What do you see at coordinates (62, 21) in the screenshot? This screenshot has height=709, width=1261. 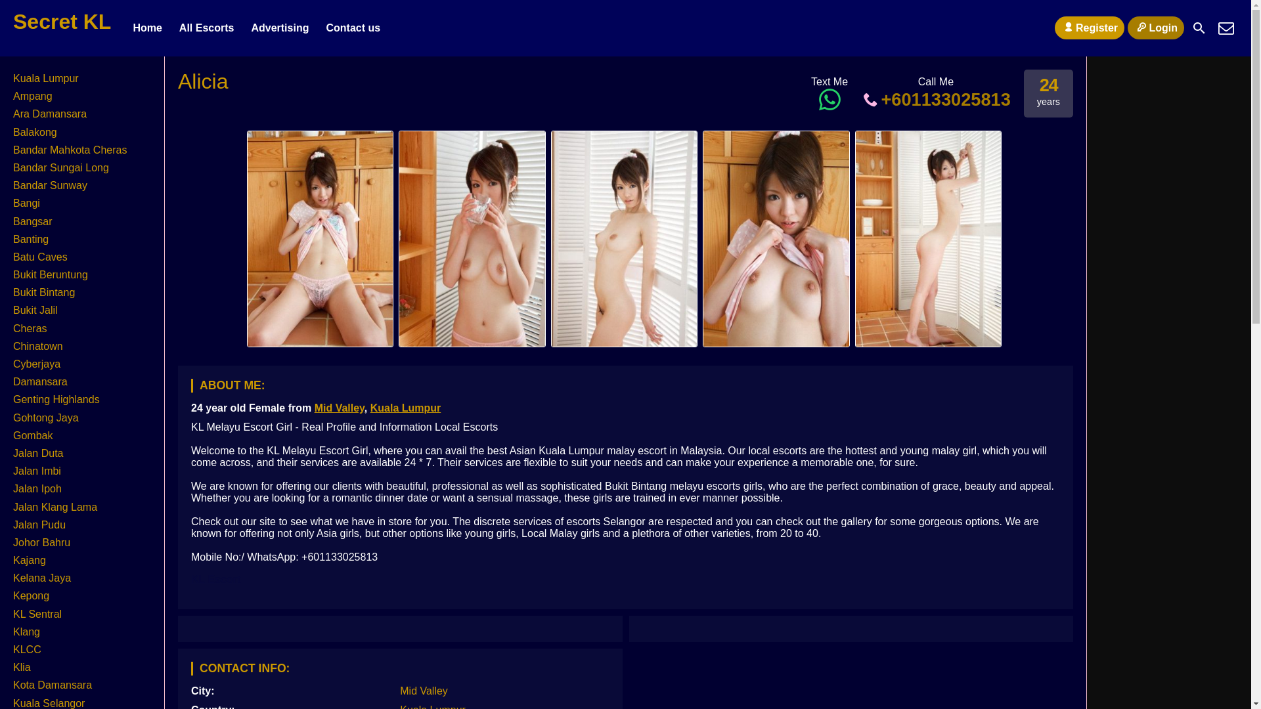 I see `Secret KL` at bounding box center [62, 21].